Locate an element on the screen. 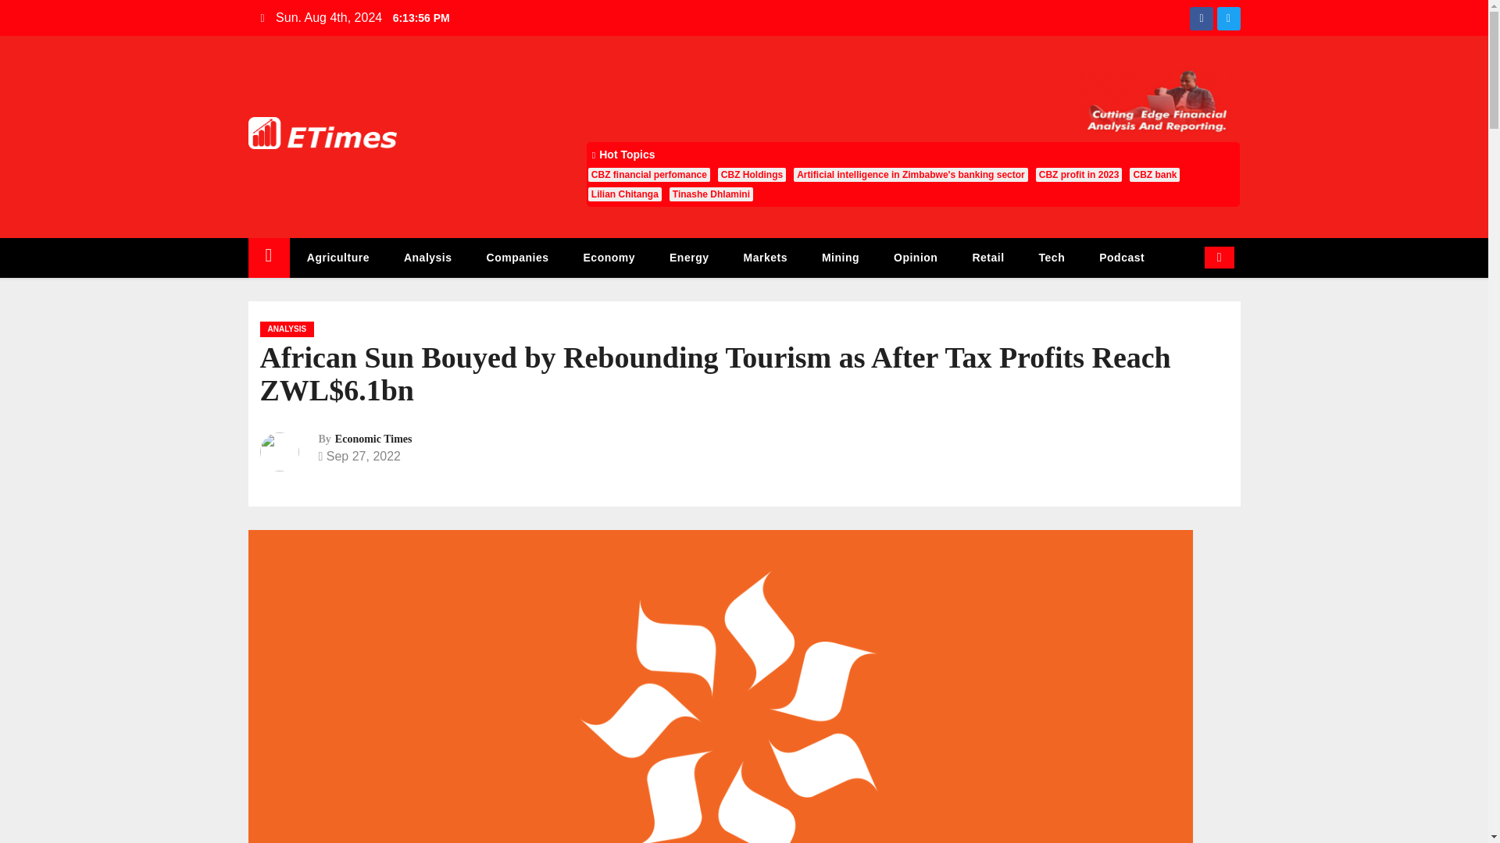  Opinion is located at coordinates (915, 258).